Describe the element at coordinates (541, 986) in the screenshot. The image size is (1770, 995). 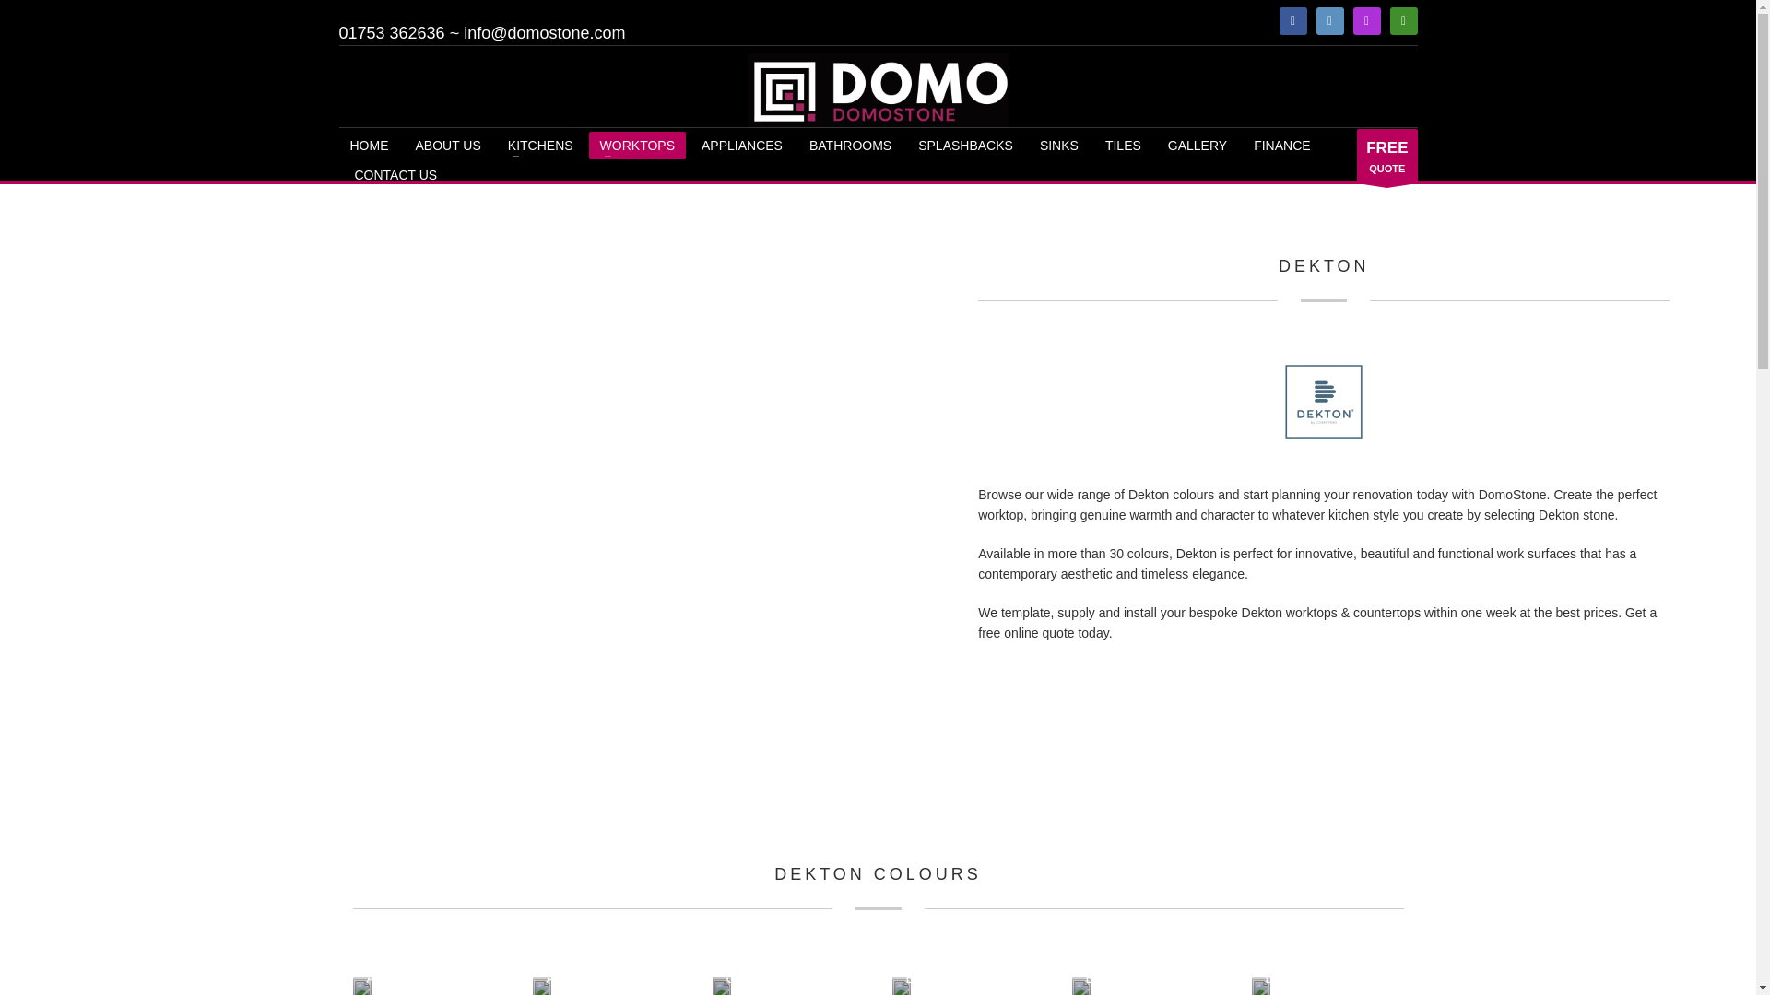
I see `Aura` at that location.